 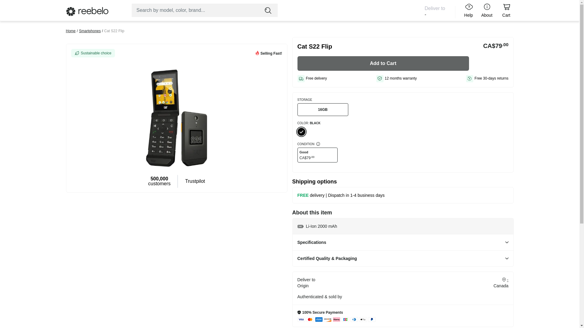 What do you see at coordinates (372, 319) in the screenshot?
I see `PayPal` at bounding box center [372, 319].